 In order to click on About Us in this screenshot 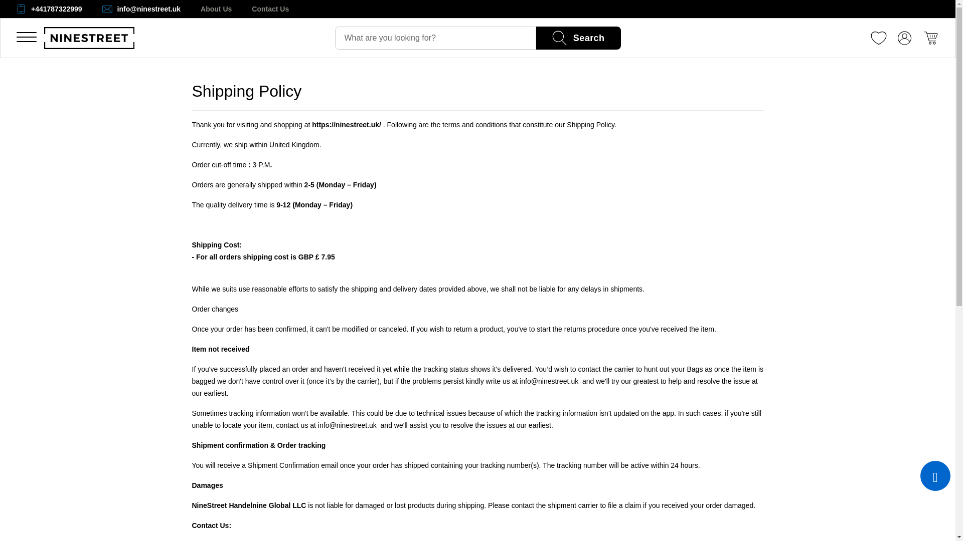, I will do `click(216, 9)`.